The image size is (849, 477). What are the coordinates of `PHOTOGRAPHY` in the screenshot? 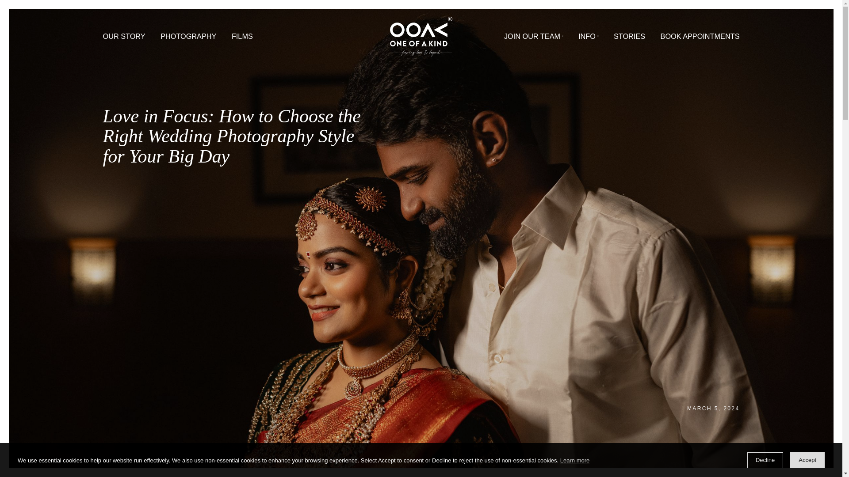 It's located at (209, 40).